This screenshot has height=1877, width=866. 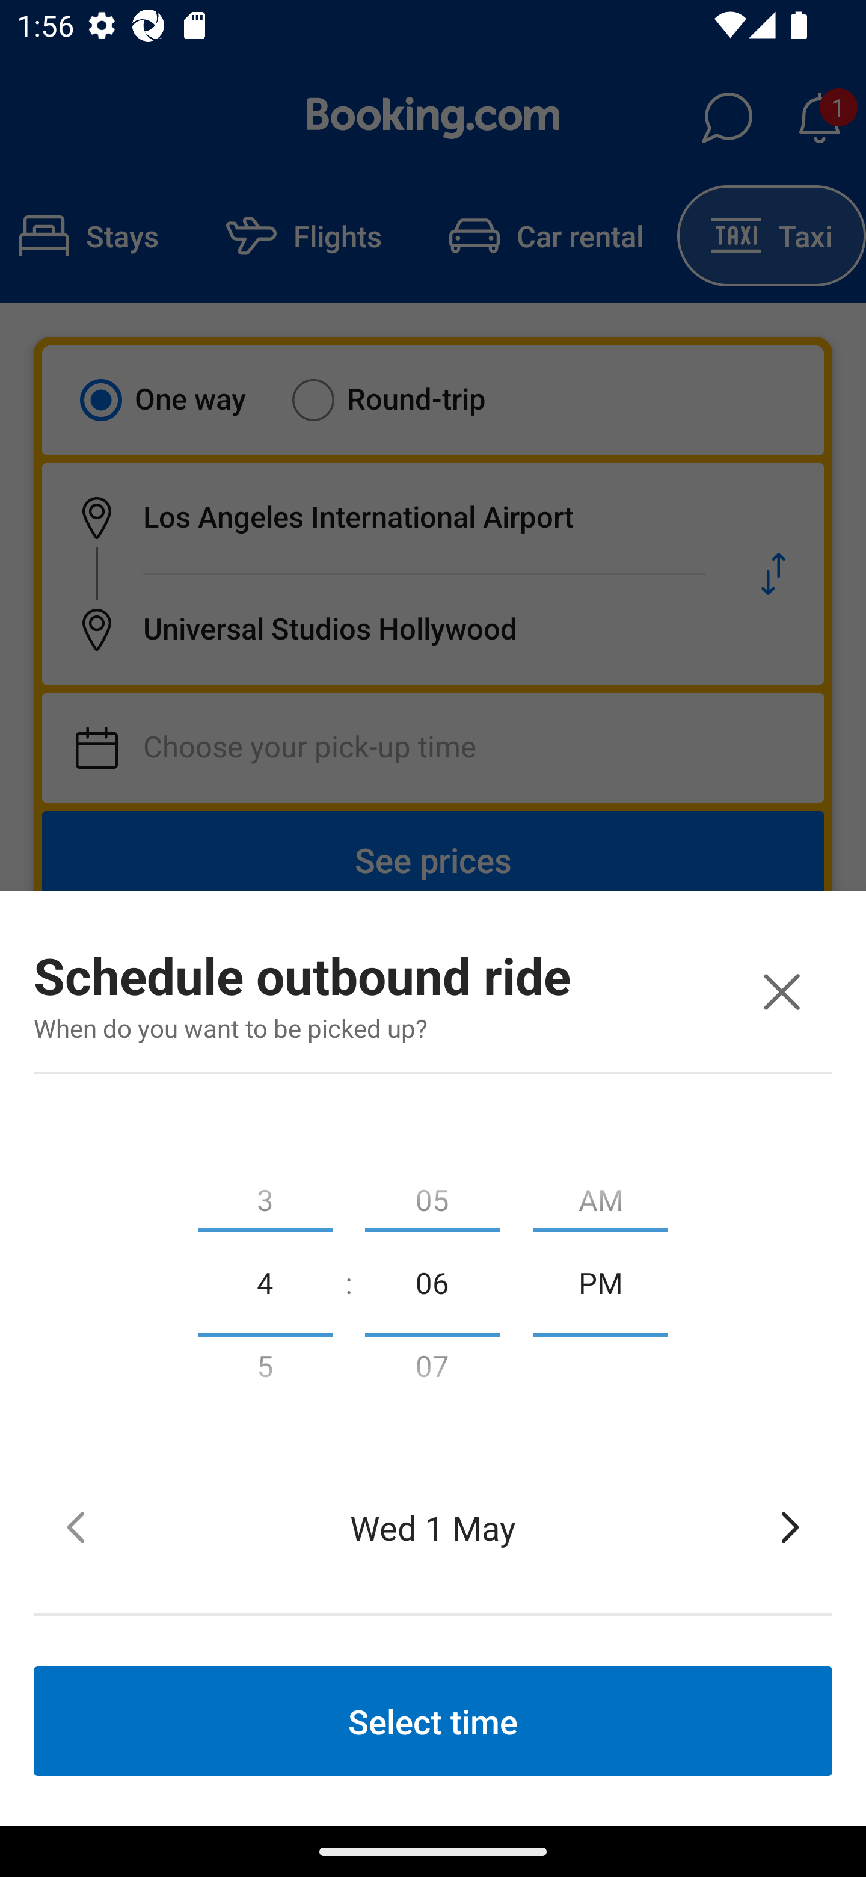 What do you see at coordinates (790, 1527) in the screenshot?
I see `Tap to move forward to the next date` at bounding box center [790, 1527].